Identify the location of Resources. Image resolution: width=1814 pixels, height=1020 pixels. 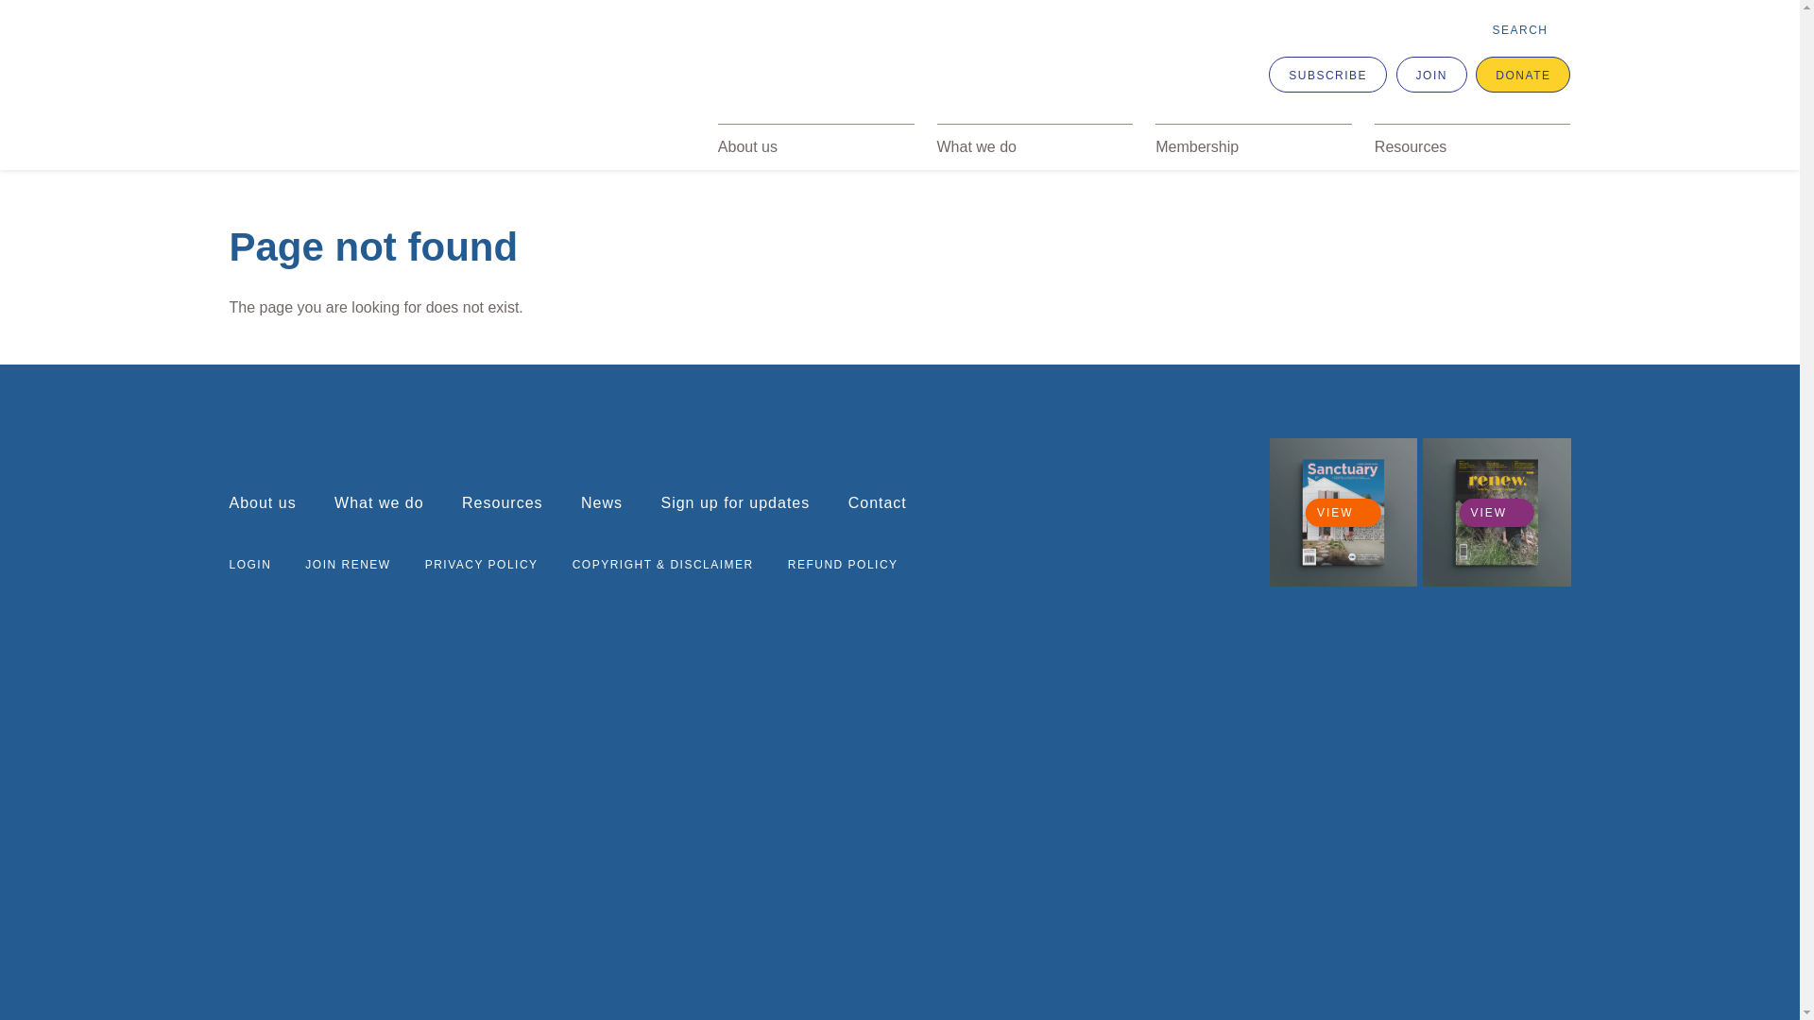
(503, 502).